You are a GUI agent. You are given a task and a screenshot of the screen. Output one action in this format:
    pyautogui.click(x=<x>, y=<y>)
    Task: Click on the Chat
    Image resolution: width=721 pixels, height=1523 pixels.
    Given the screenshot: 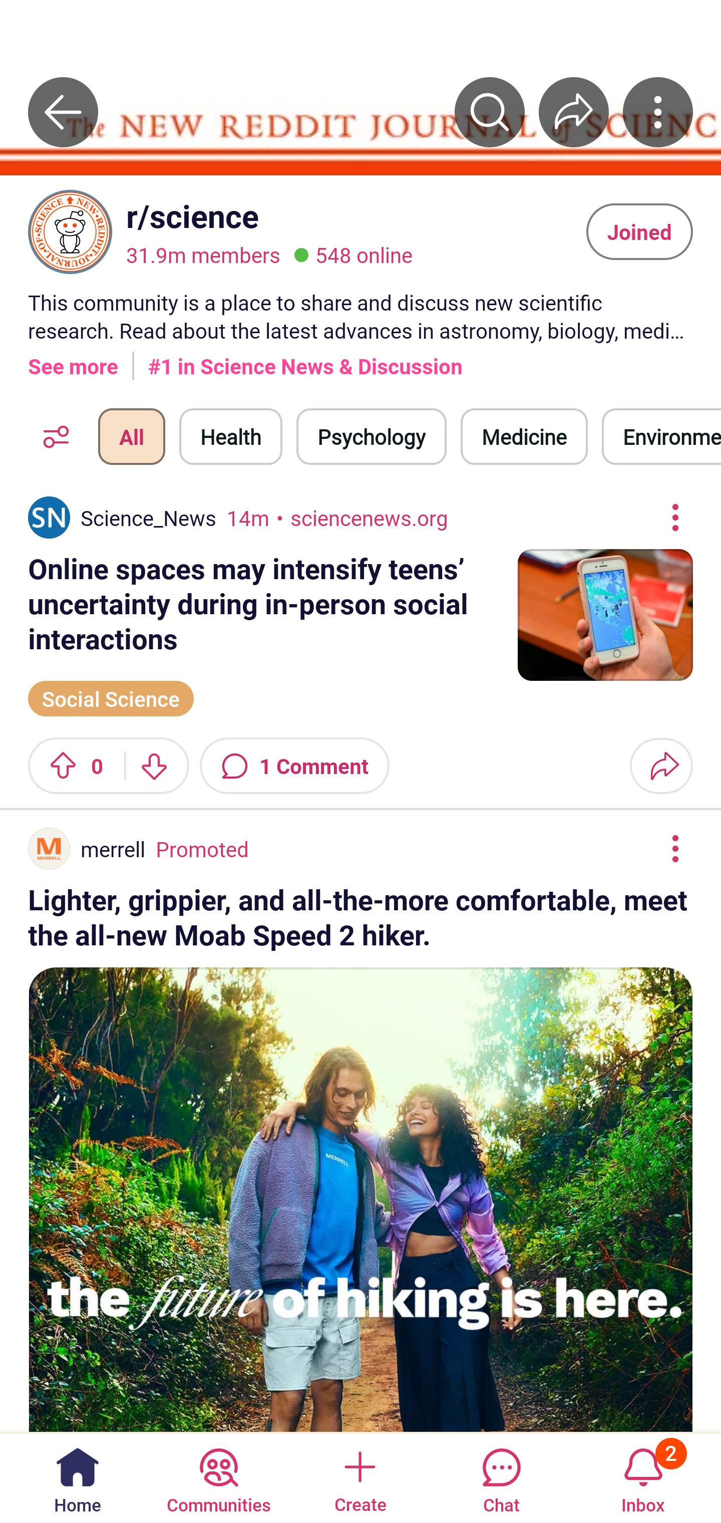 What is the action you would take?
    pyautogui.click(x=501, y=1477)
    